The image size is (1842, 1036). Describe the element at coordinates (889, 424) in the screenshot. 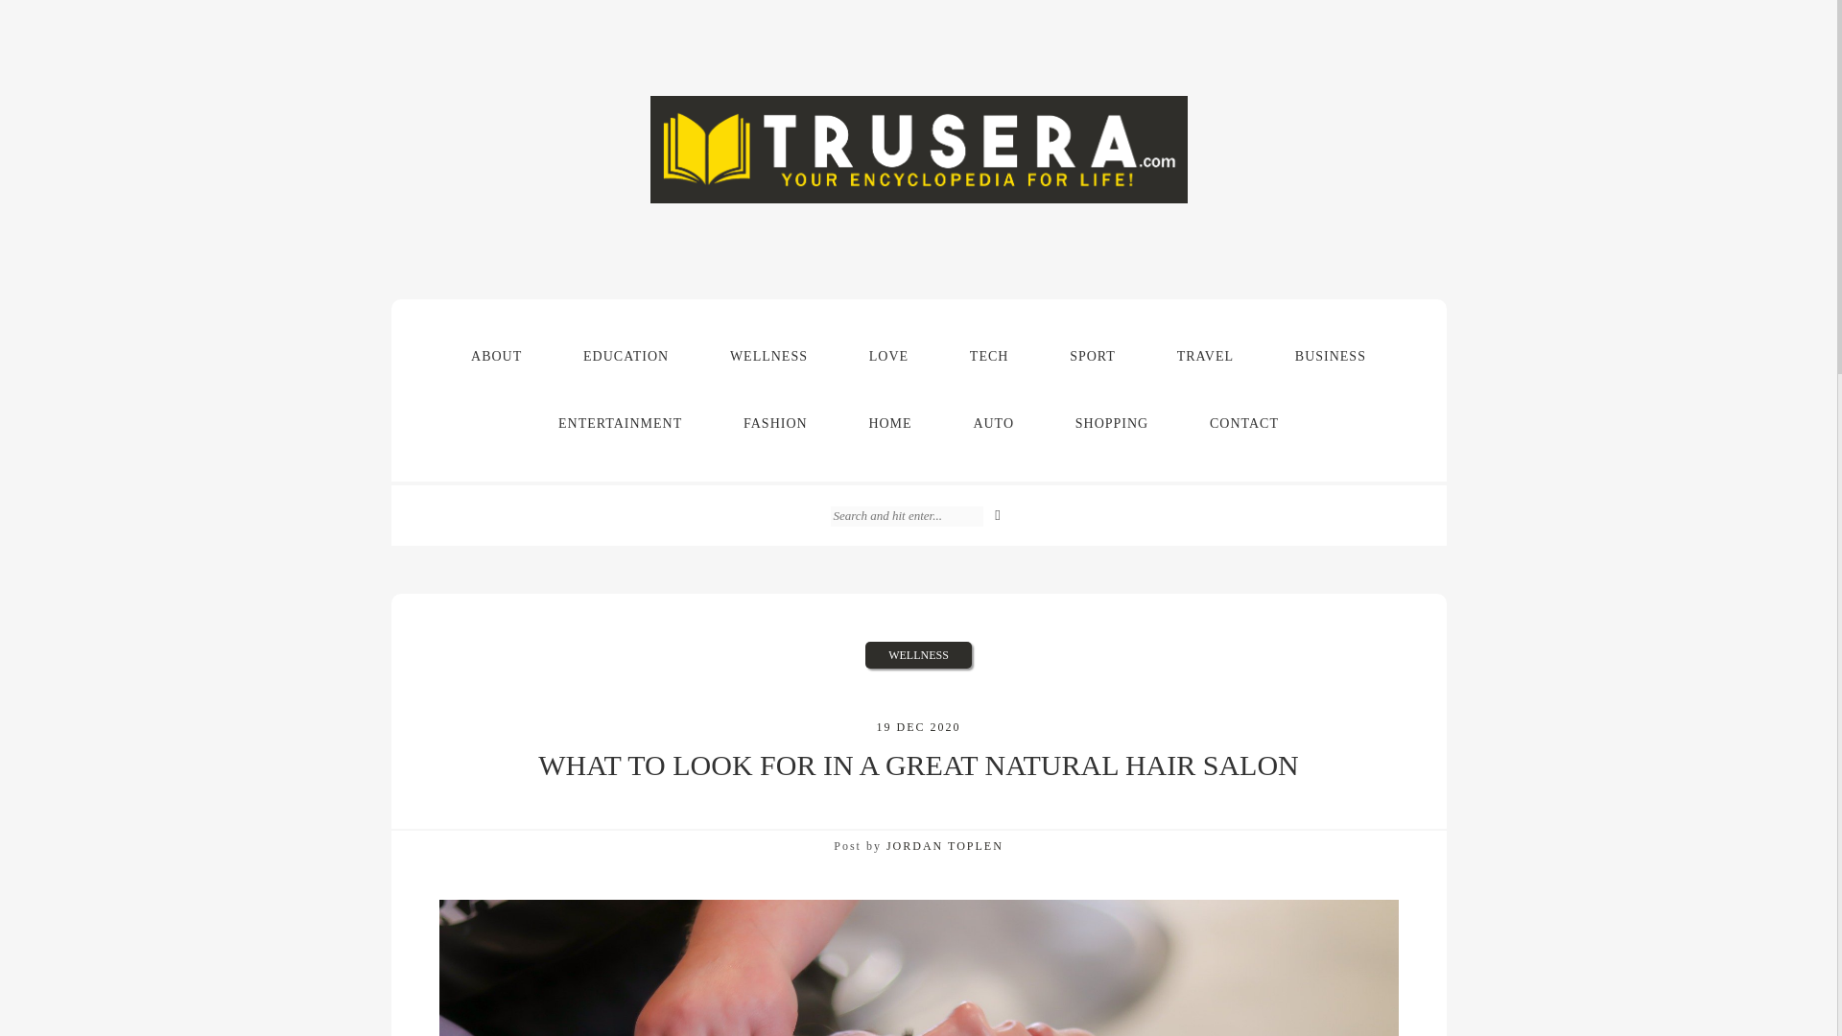

I see `HOME` at that location.